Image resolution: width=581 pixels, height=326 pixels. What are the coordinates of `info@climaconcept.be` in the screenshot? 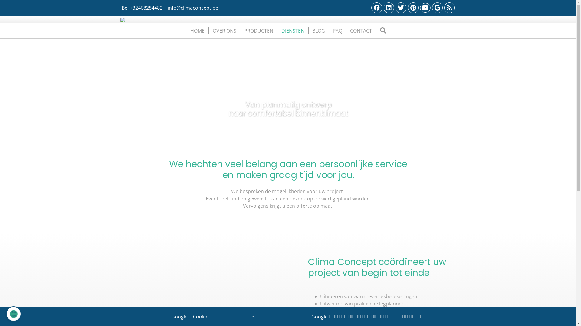 It's located at (193, 8).